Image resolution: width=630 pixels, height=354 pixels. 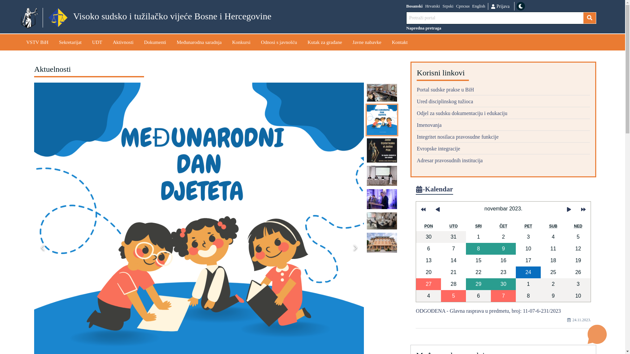 What do you see at coordinates (429, 237) in the screenshot?
I see `30` at bounding box center [429, 237].